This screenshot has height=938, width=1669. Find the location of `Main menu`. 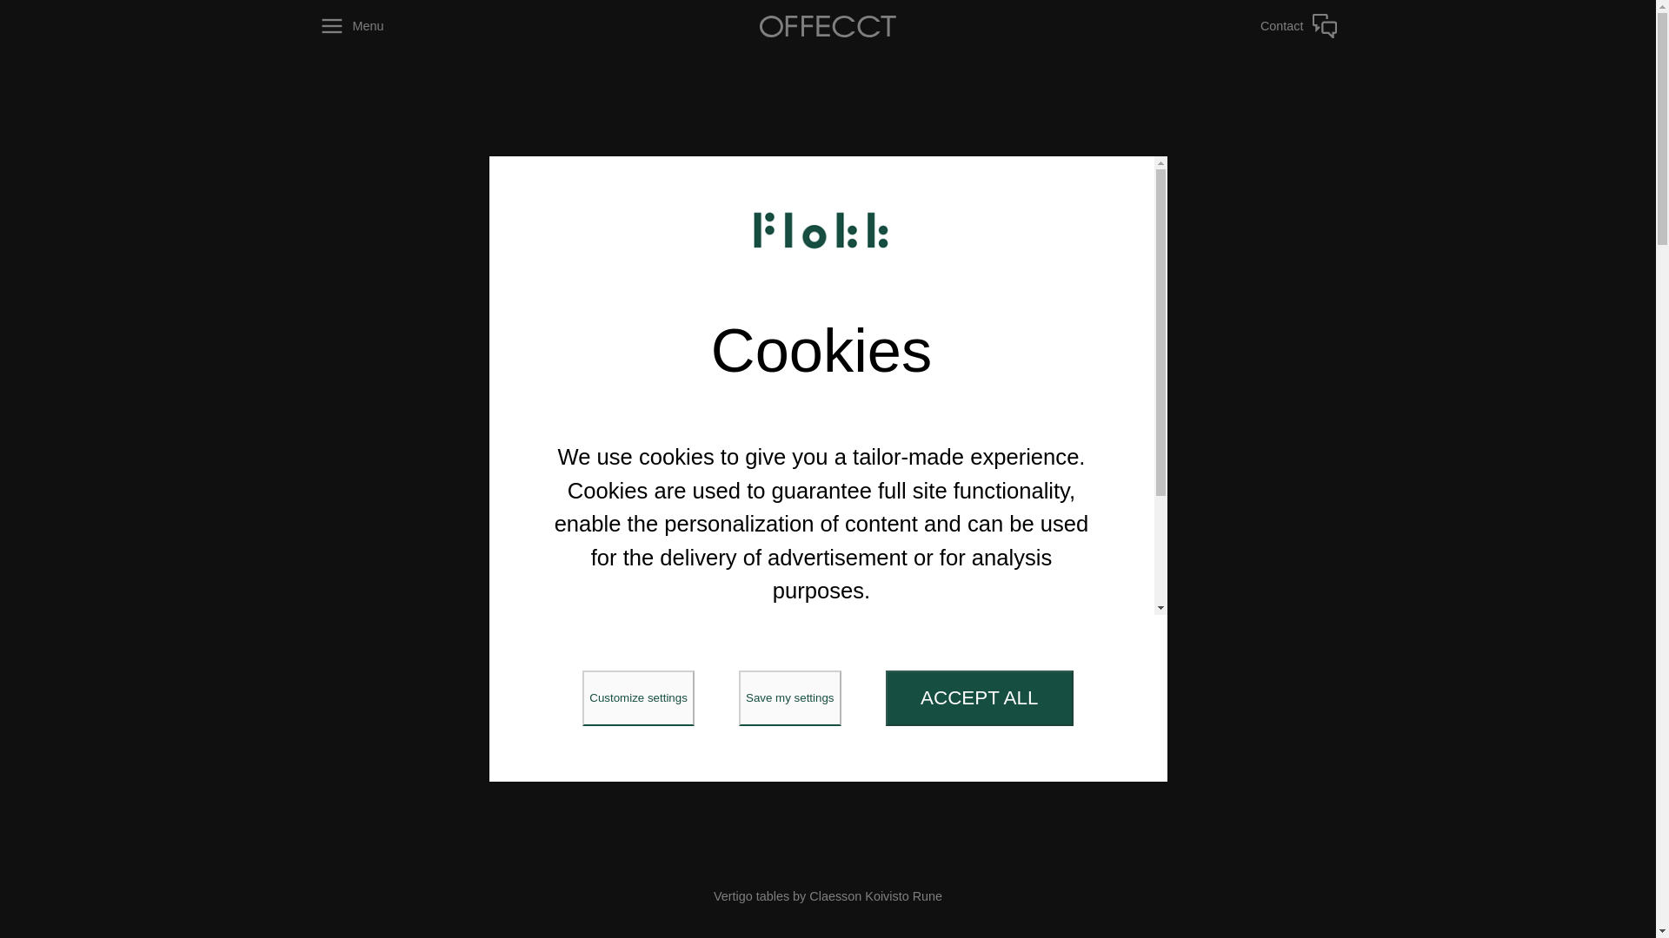

Main menu is located at coordinates (418, 26).